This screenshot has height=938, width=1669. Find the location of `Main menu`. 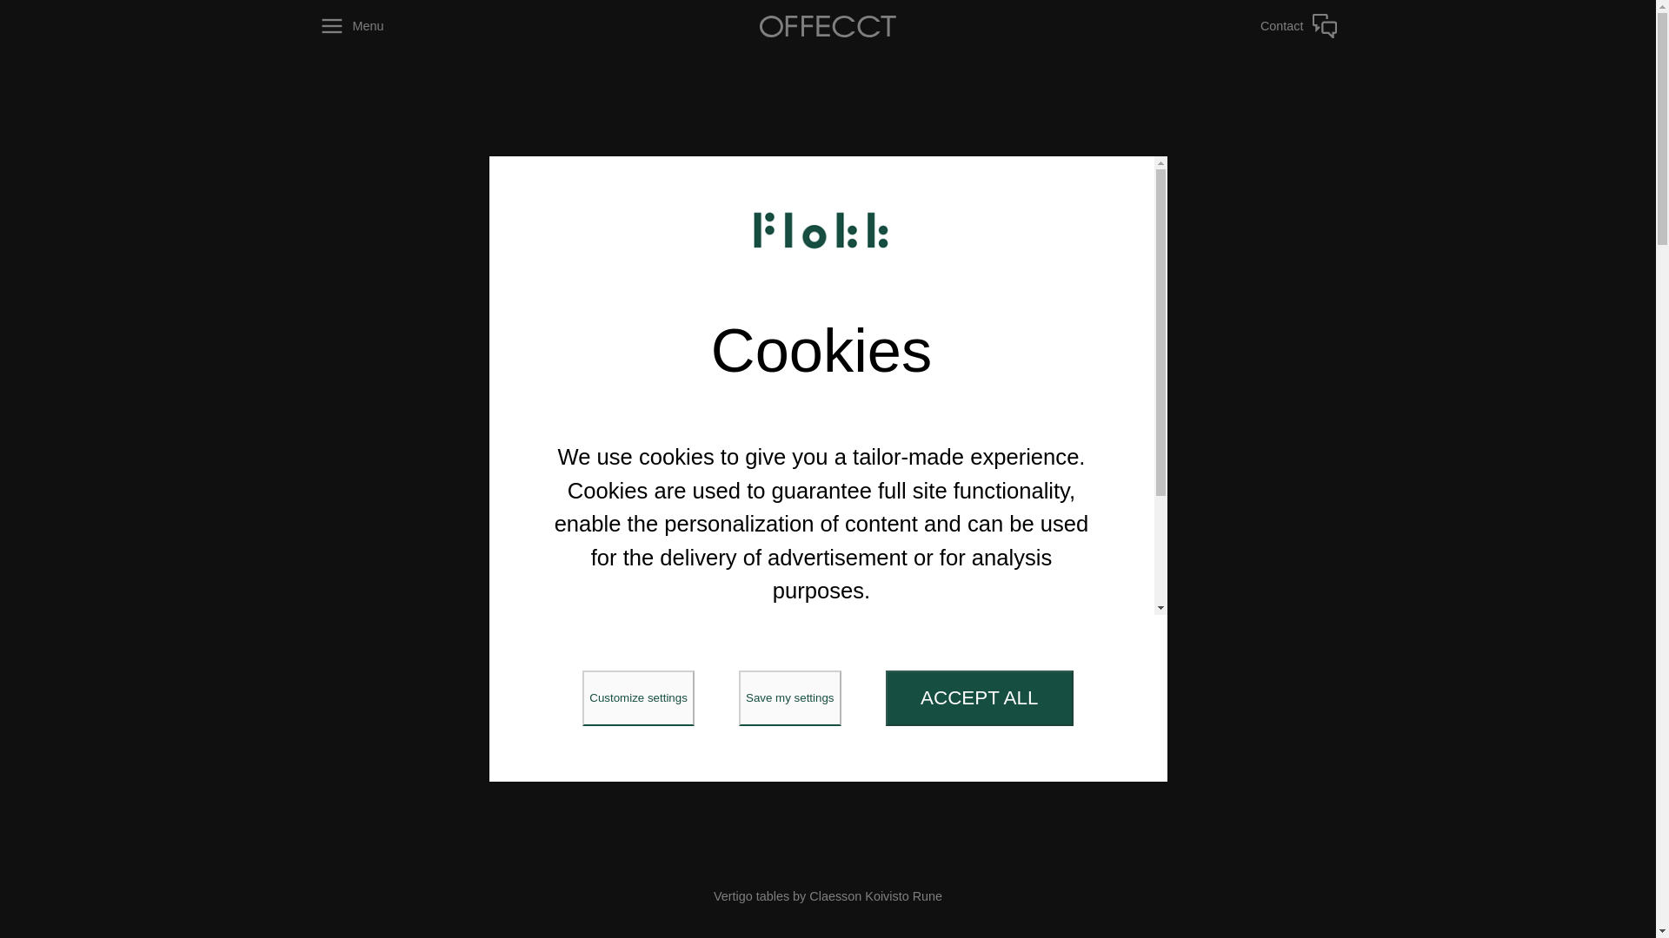

Main menu is located at coordinates (418, 26).